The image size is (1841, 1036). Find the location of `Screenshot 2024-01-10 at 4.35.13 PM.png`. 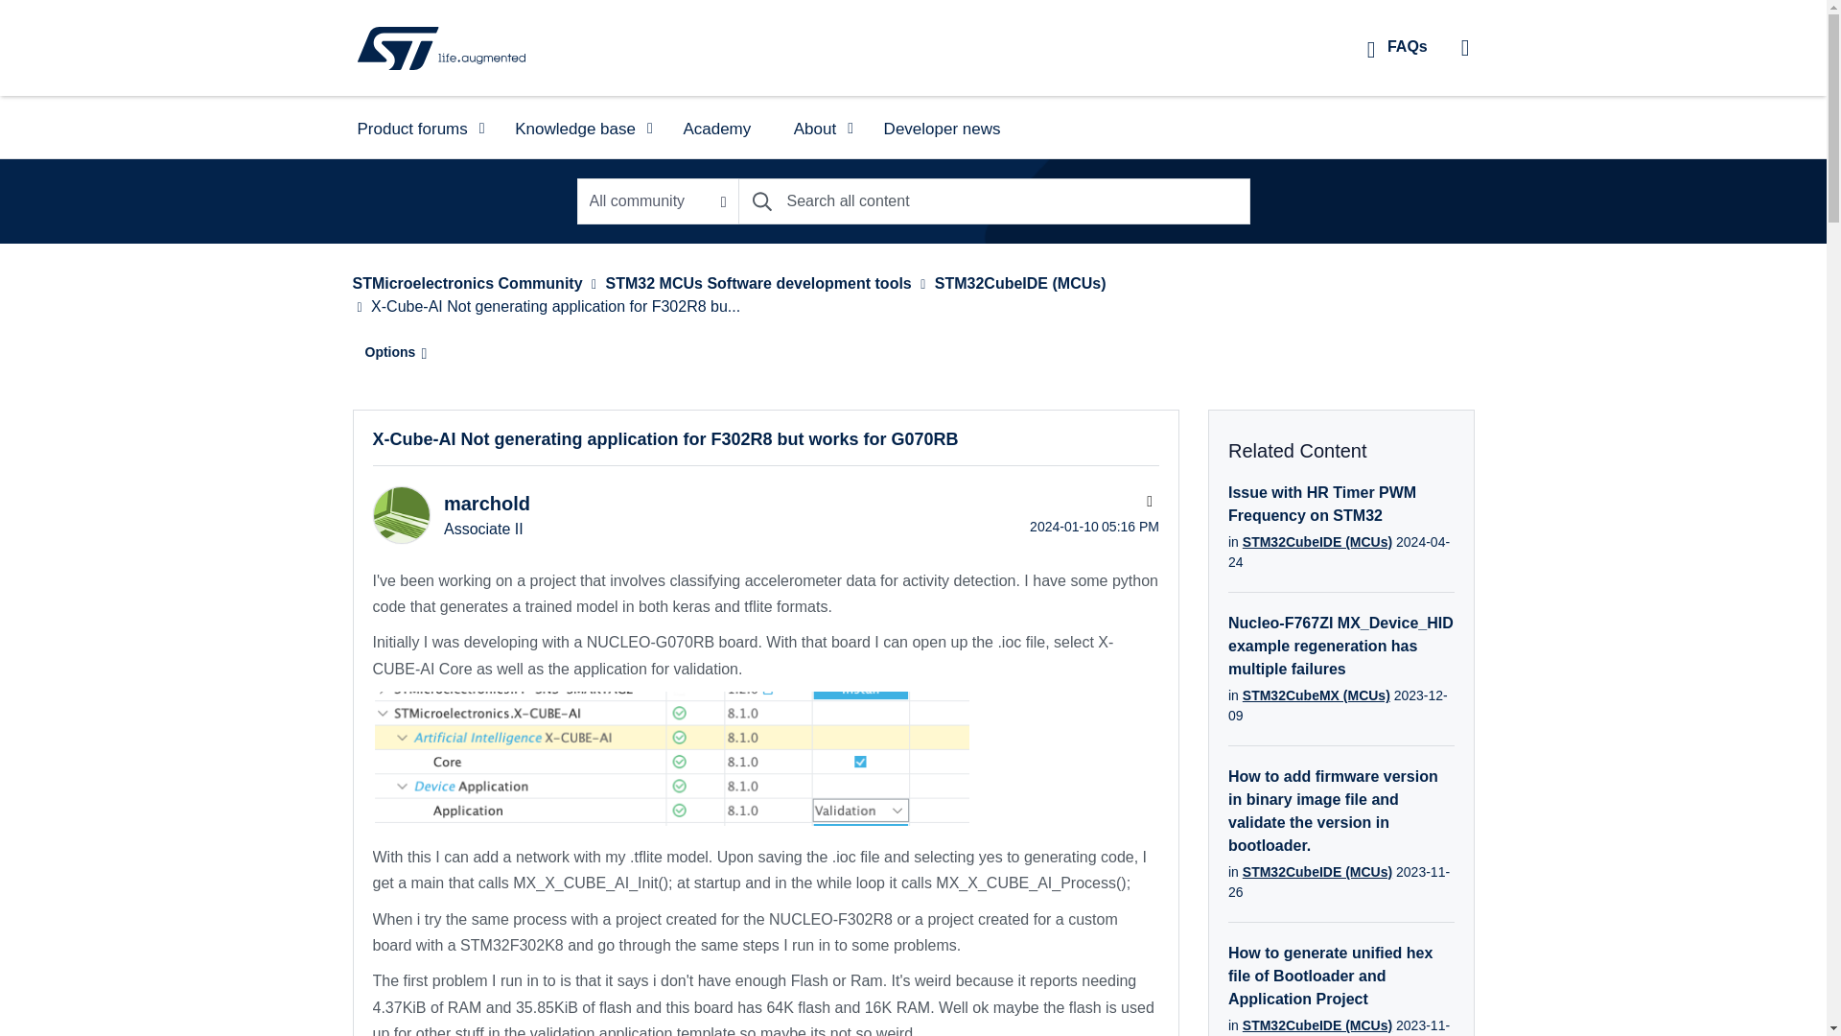

Screenshot 2024-01-10 at 4.35.13 PM.png is located at coordinates (669, 758).